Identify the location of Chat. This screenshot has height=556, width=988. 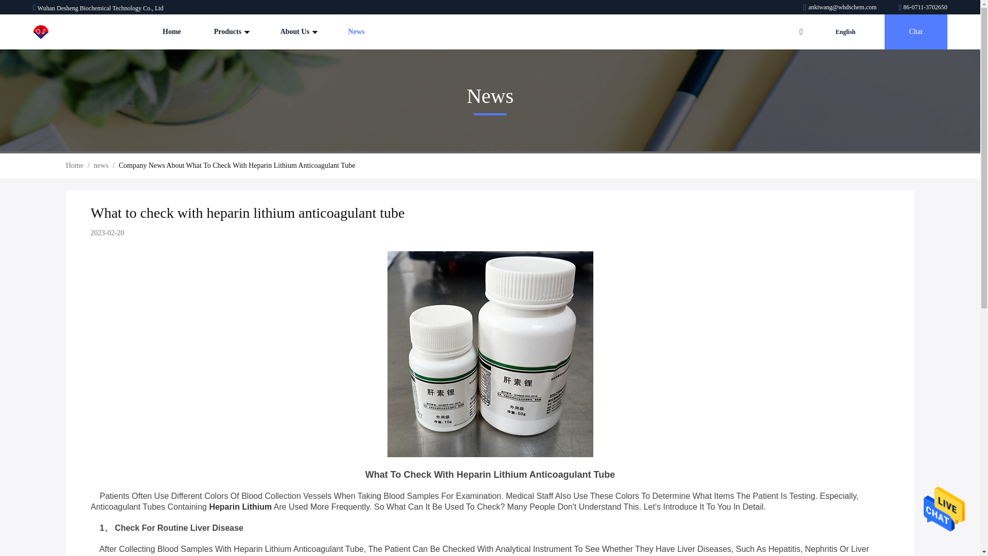
(916, 32).